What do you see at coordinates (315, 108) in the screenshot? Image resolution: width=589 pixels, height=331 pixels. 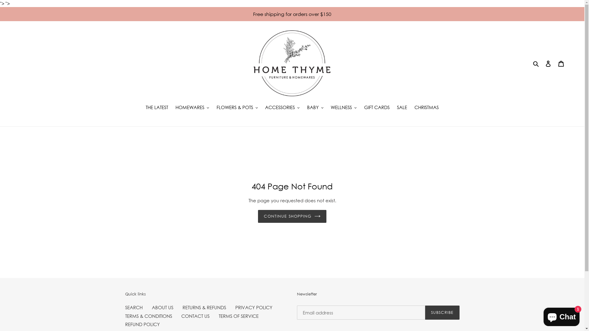 I see `BABY` at bounding box center [315, 108].